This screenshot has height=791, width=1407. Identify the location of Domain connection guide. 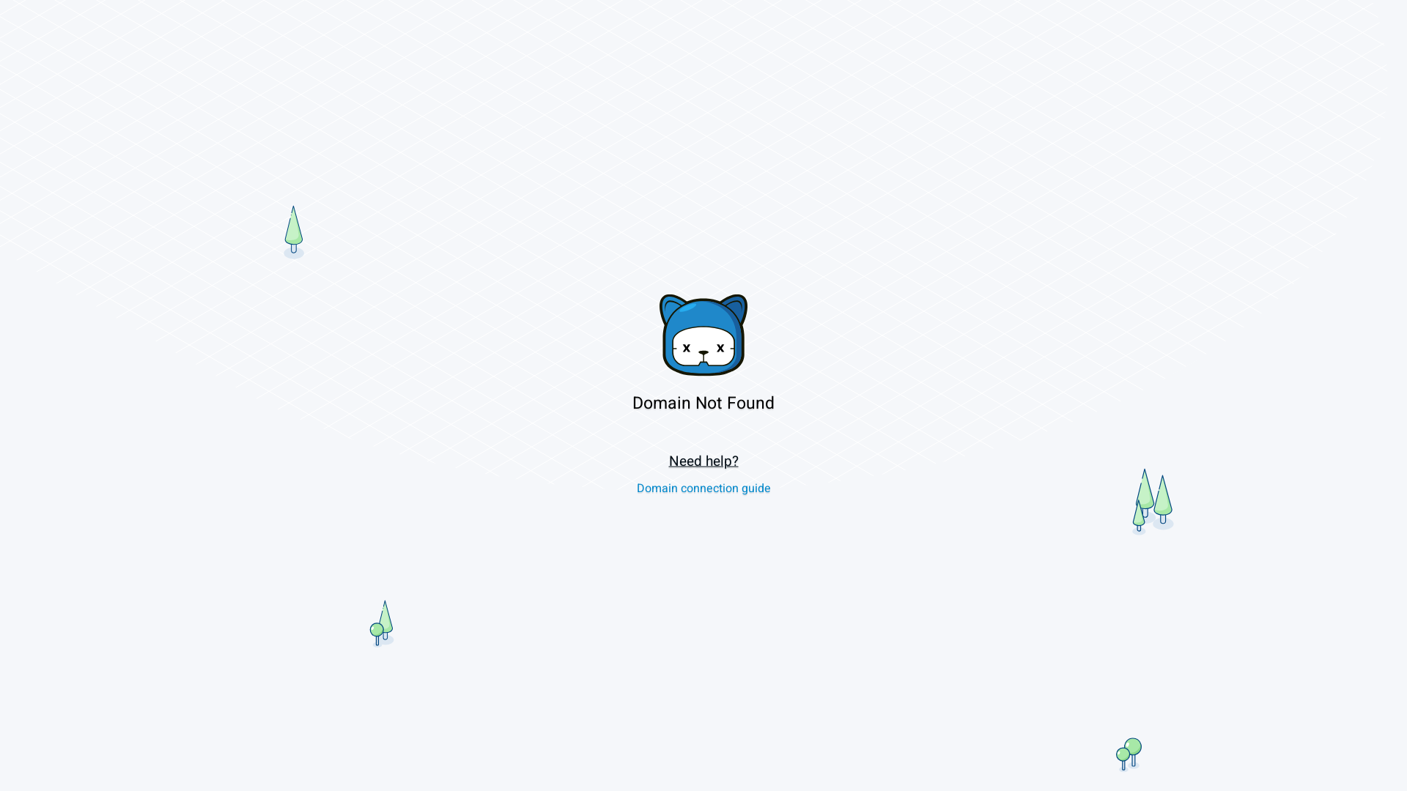
(703, 488).